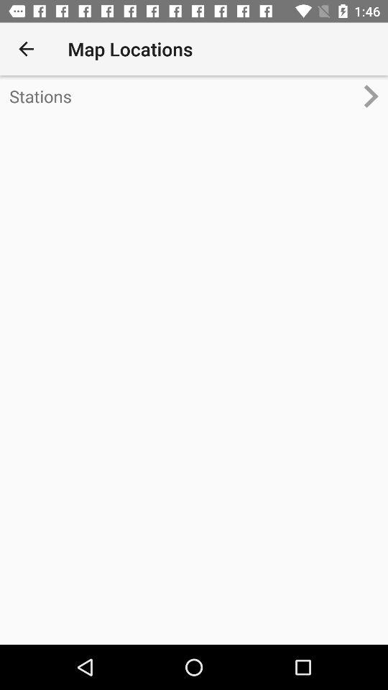 This screenshot has height=690, width=388. I want to click on click icon next to the map locations item, so click(26, 49).